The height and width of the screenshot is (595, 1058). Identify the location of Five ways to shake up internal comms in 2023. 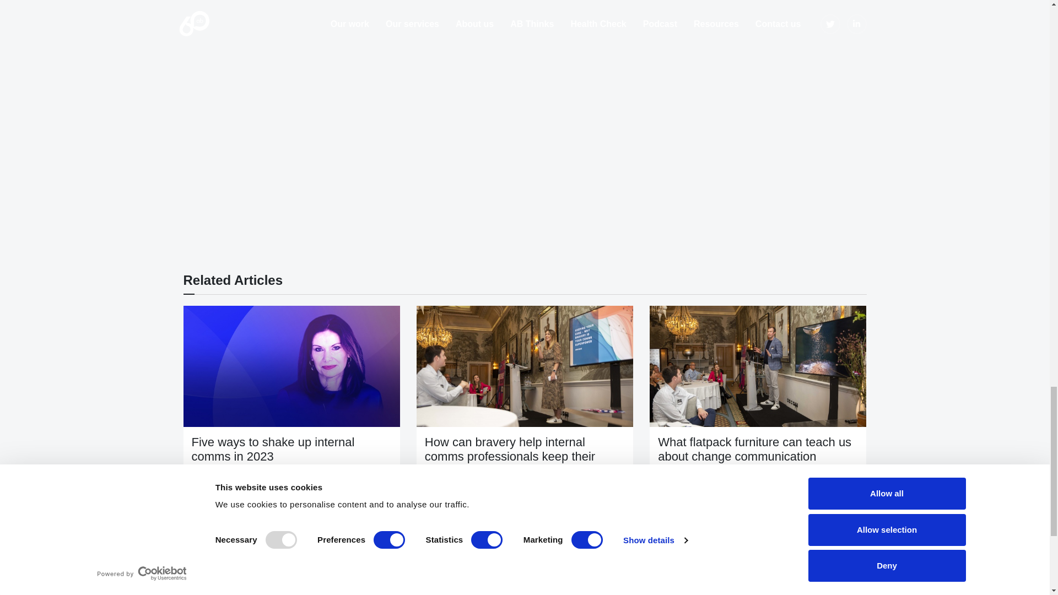
(291, 366).